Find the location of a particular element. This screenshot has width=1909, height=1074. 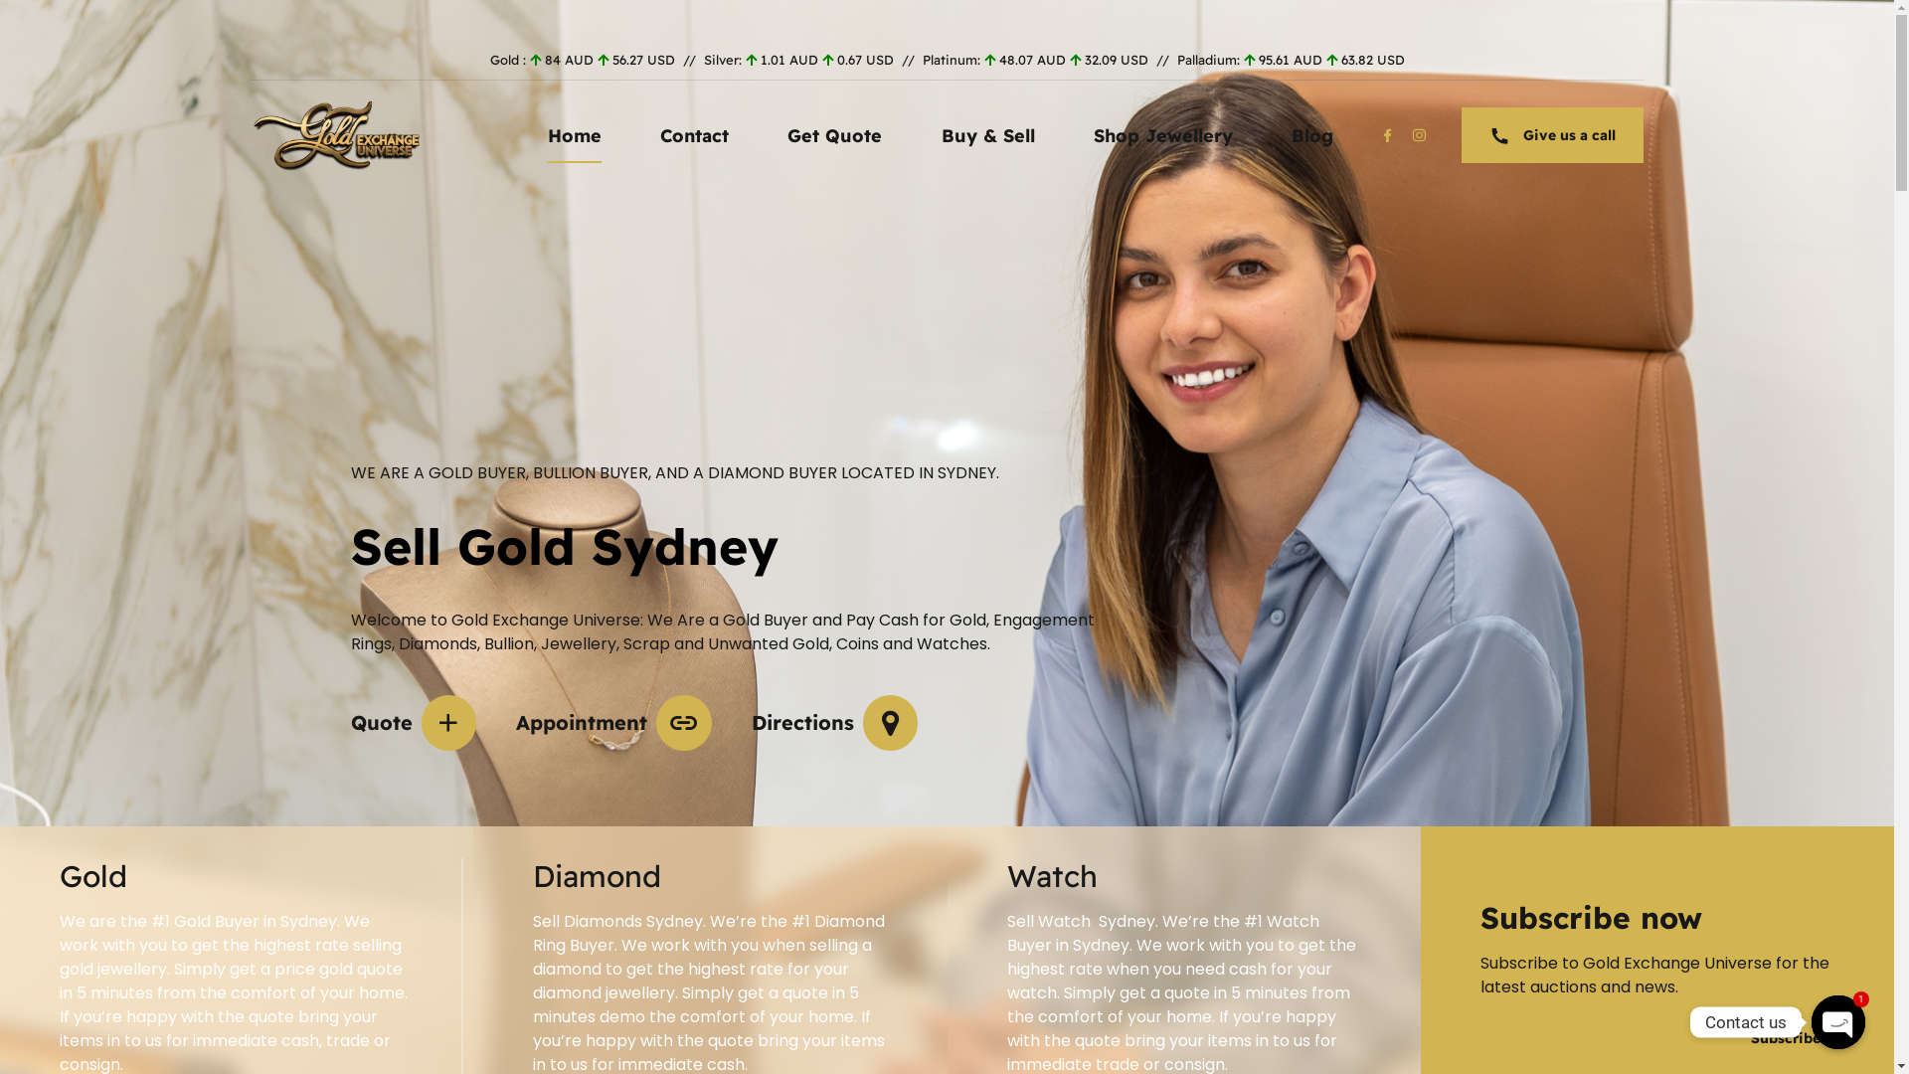

Shop Jewellery is located at coordinates (1163, 135).